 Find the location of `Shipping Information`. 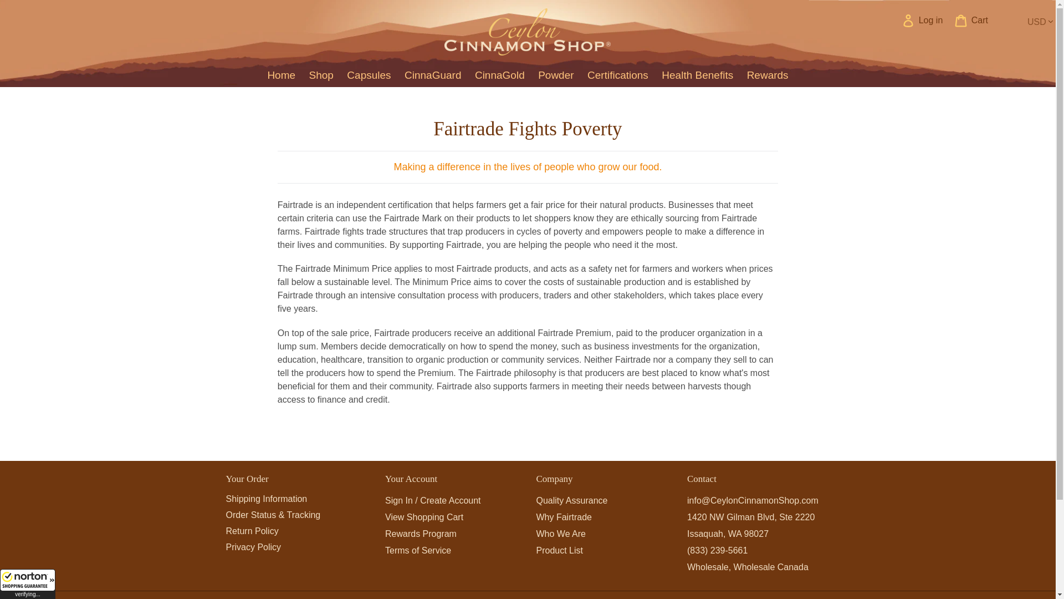

Shipping Information is located at coordinates (266, 499).